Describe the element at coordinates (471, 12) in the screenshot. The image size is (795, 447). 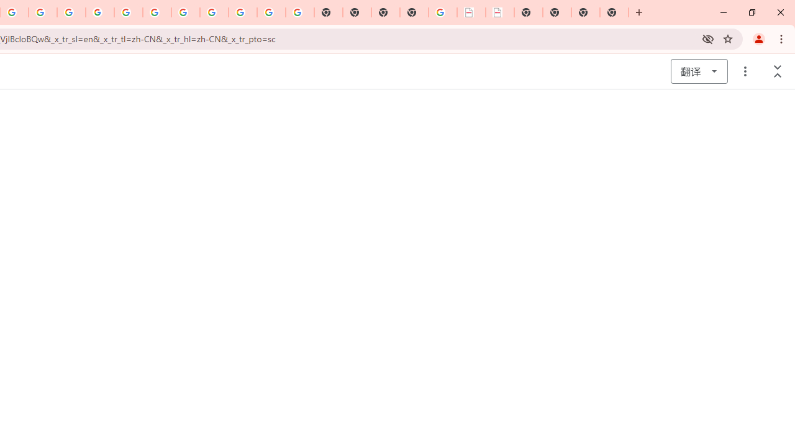
I see `LAAD Defence & Security 2025 | BAE Systems` at that location.